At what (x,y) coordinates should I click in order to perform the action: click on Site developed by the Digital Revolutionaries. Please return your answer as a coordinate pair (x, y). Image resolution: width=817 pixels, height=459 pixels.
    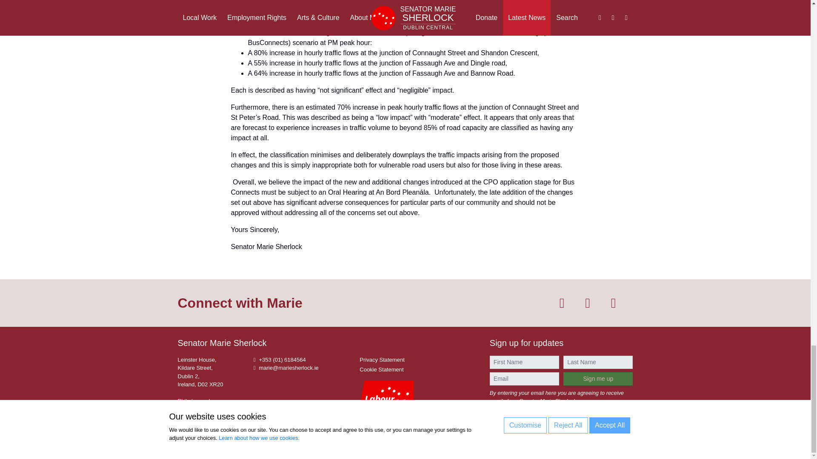
    Looking at the image, I should click on (613, 443).